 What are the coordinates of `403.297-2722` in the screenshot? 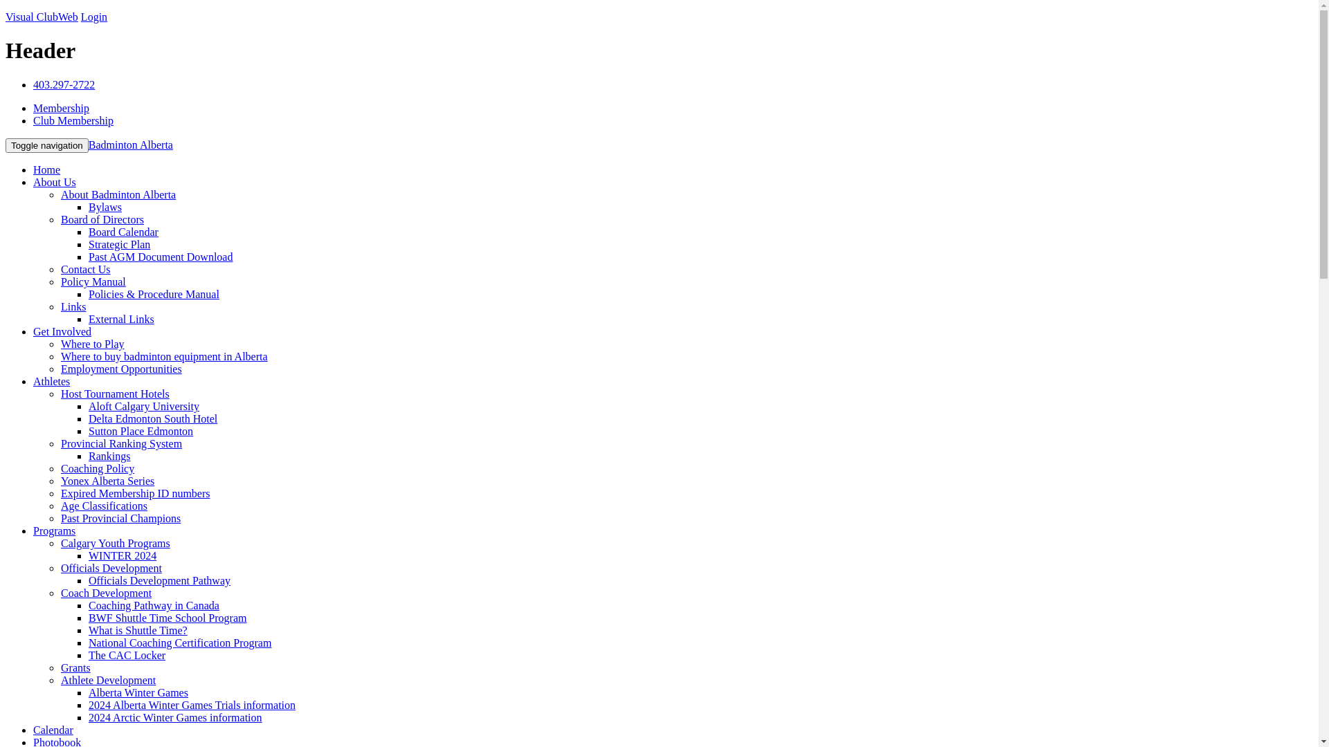 It's located at (64, 84).